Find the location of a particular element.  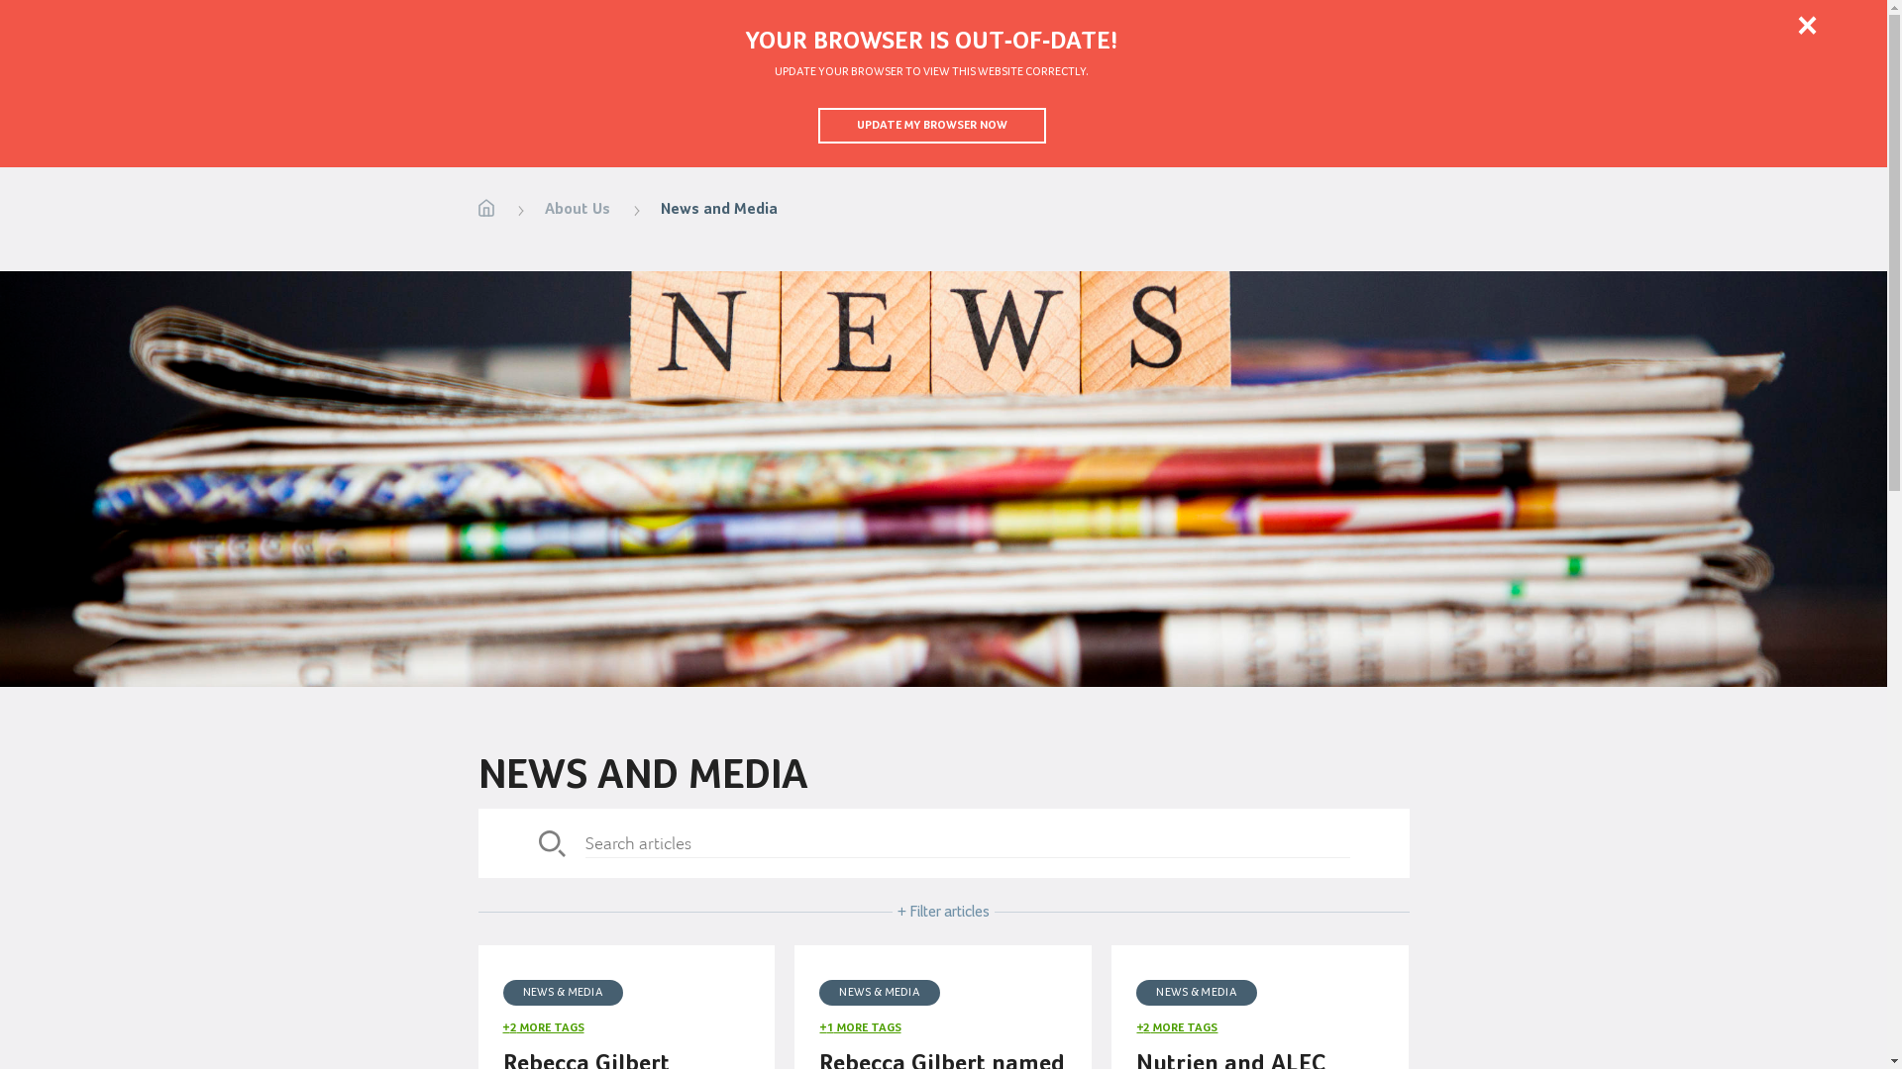

Wool is located at coordinates (1113, 99).